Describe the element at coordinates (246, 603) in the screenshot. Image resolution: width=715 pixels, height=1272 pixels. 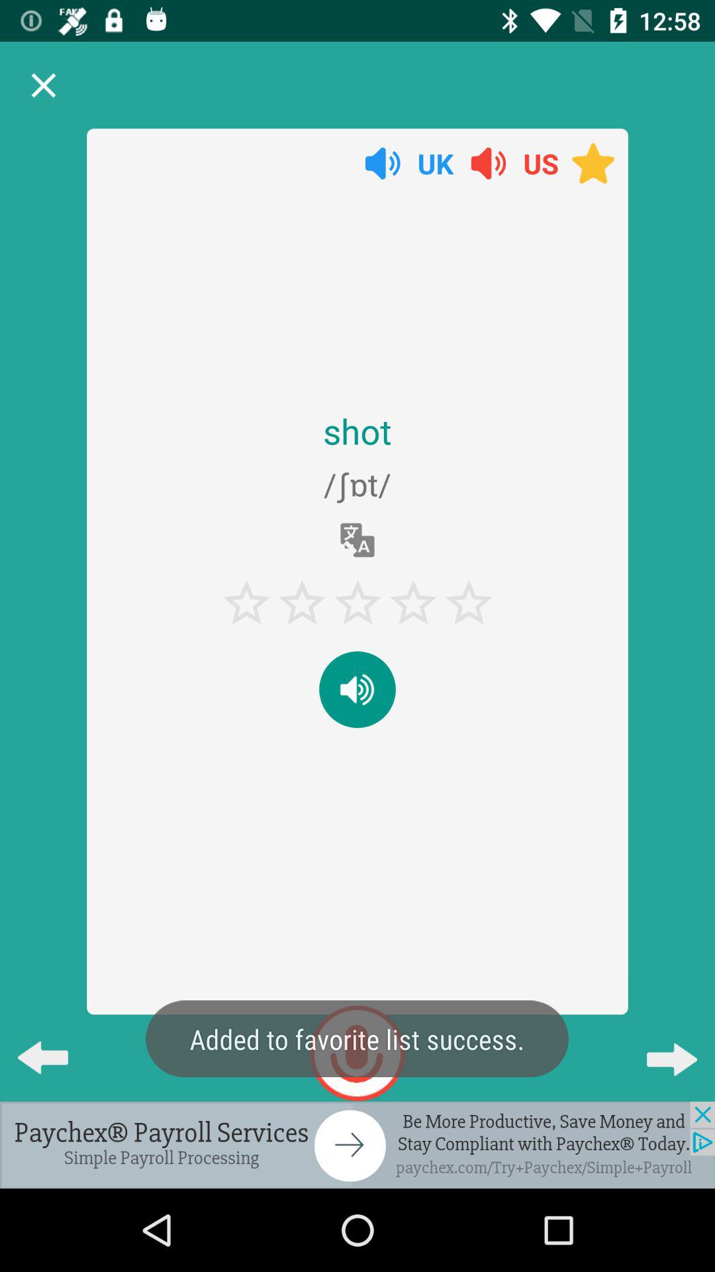
I see `click on the star which is present beneath the shot` at that location.